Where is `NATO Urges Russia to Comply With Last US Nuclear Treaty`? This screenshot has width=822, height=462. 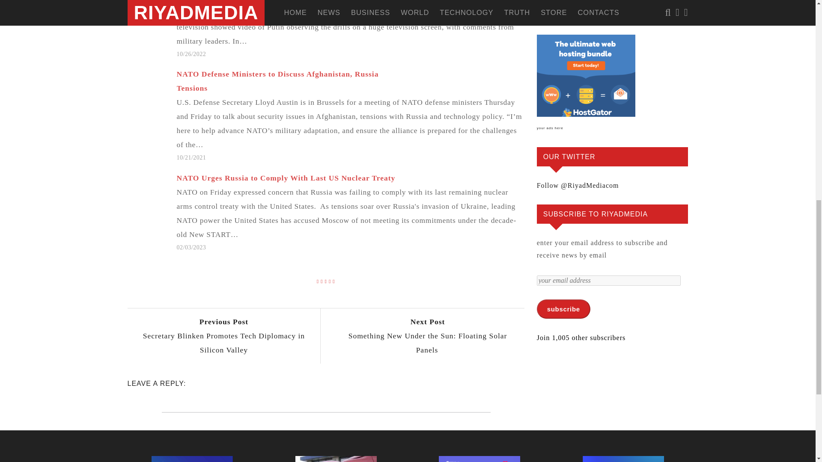
NATO Urges Russia to Comply With Last US Nuclear Treaty is located at coordinates (354, 212).